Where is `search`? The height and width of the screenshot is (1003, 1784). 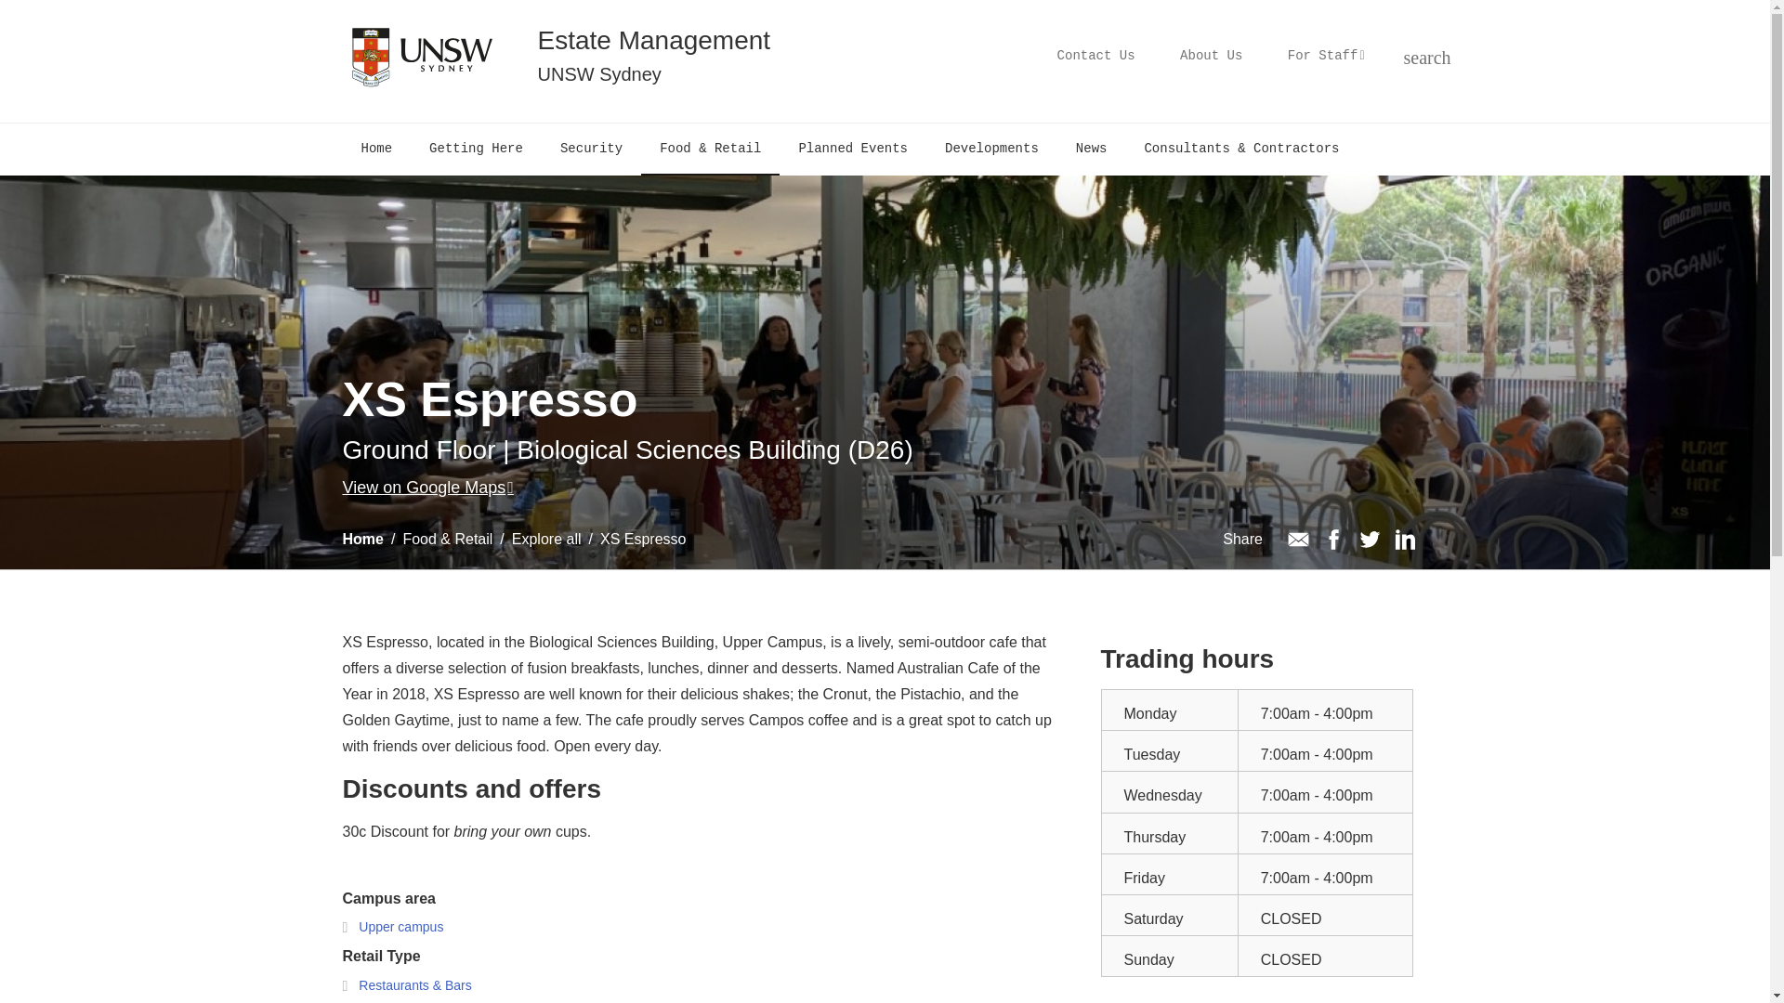 search is located at coordinates (1412, 56).